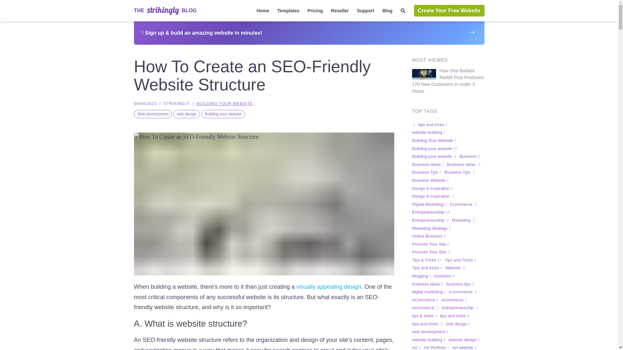 Image resolution: width=623 pixels, height=350 pixels. Describe the element at coordinates (387, 11) in the screenshot. I see `Blog` at that location.